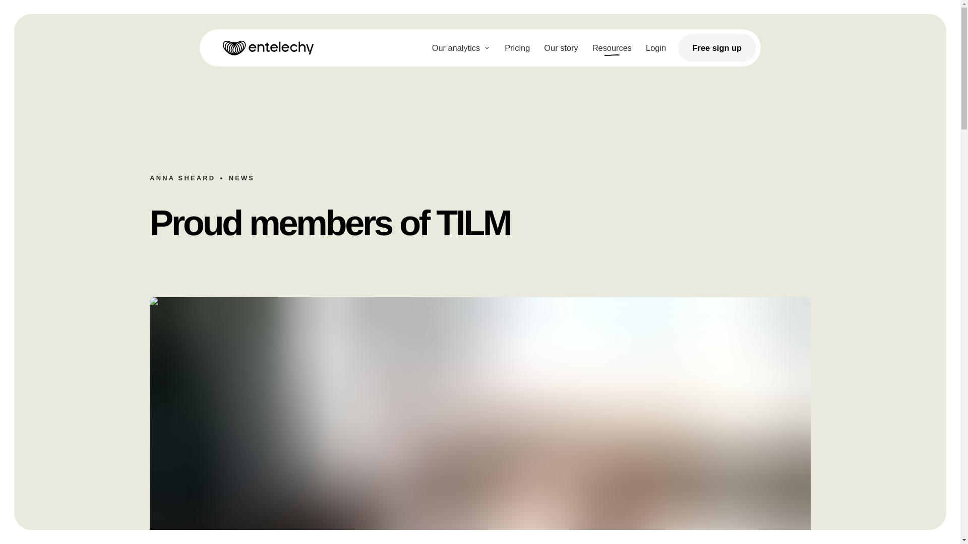  What do you see at coordinates (612, 48) in the screenshot?
I see `Resources` at bounding box center [612, 48].